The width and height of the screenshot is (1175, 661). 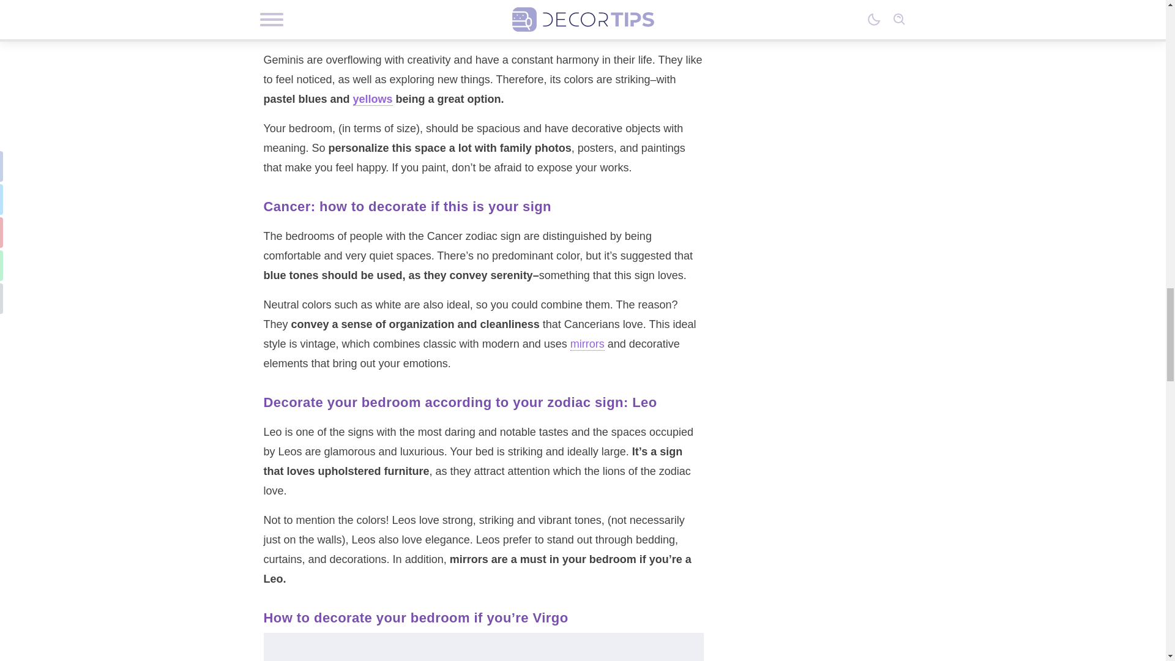 What do you see at coordinates (373, 99) in the screenshot?
I see `yellows` at bounding box center [373, 99].